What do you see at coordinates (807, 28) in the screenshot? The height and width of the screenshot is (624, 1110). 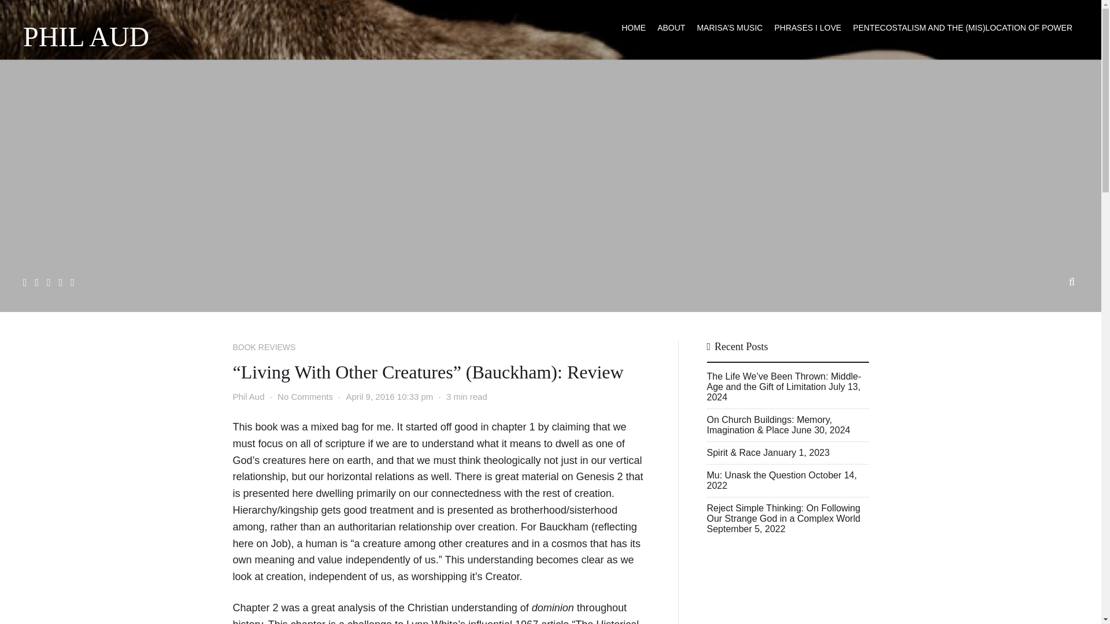 I see `PHRASES I LOVE` at bounding box center [807, 28].